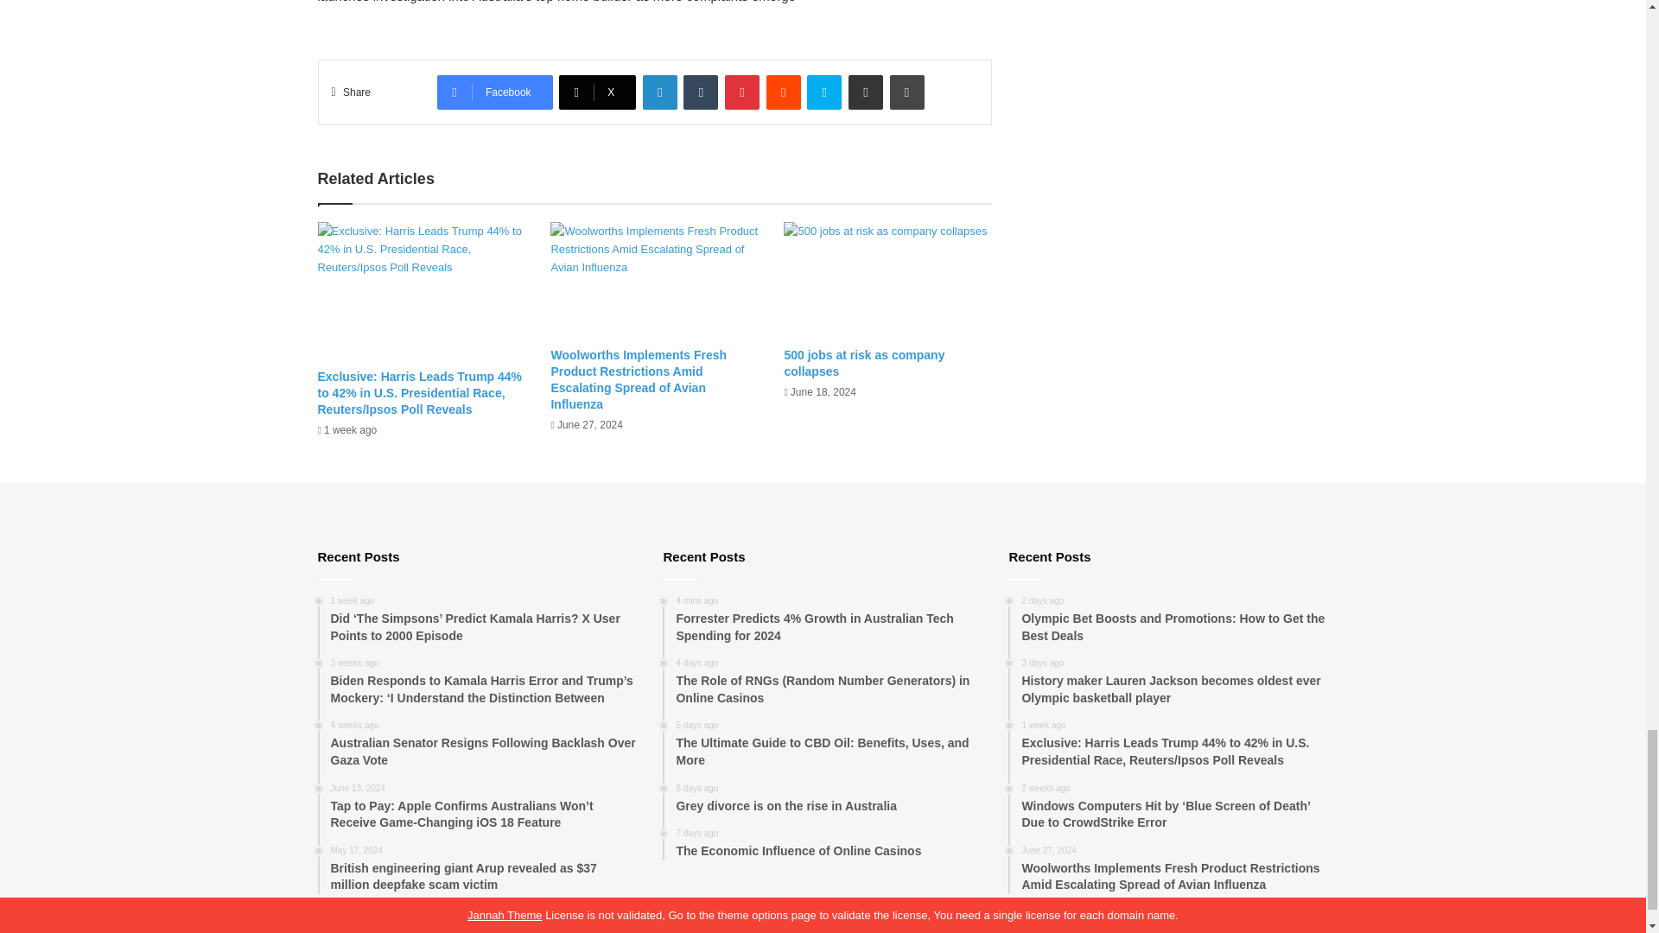 The height and width of the screenshot is (933, 1659). I want to click on Facebook, so click(494, 92).